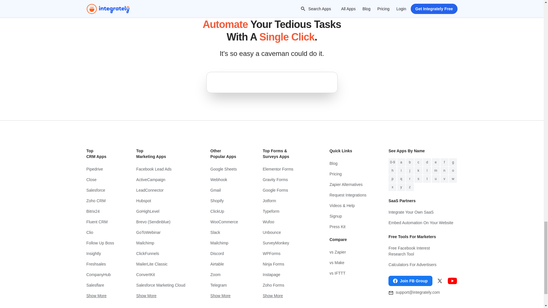 This screenshot has height=308, width=548. What do you see at coordinates (100, 201) in the screenshot?
I see `Zoho CRM` at bounding box center [100, 201].